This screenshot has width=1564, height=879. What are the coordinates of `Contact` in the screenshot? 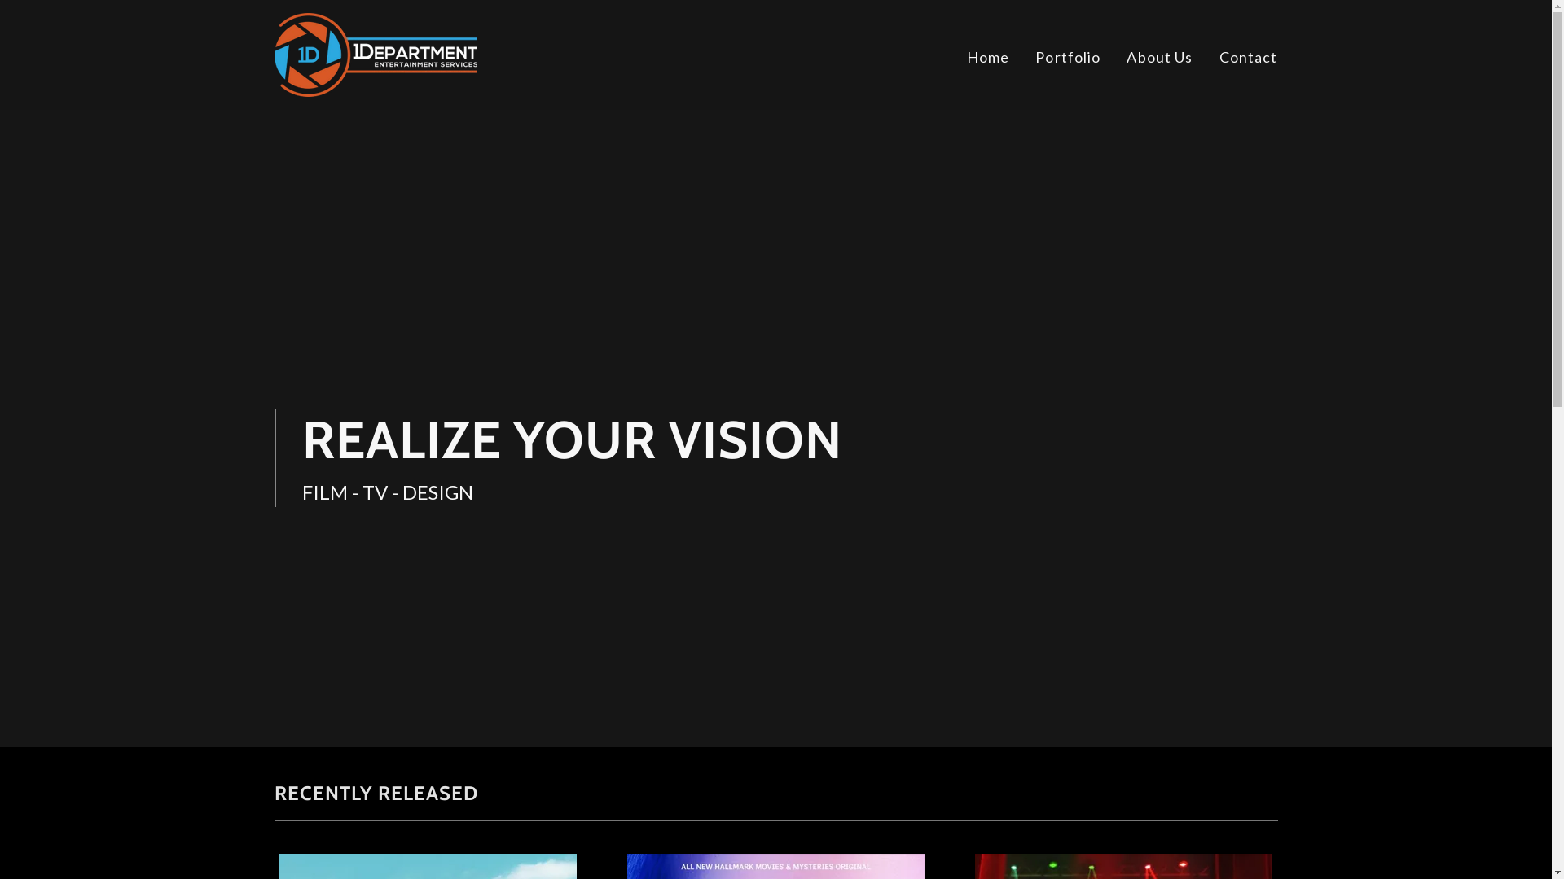 It's located at (1249, 57).